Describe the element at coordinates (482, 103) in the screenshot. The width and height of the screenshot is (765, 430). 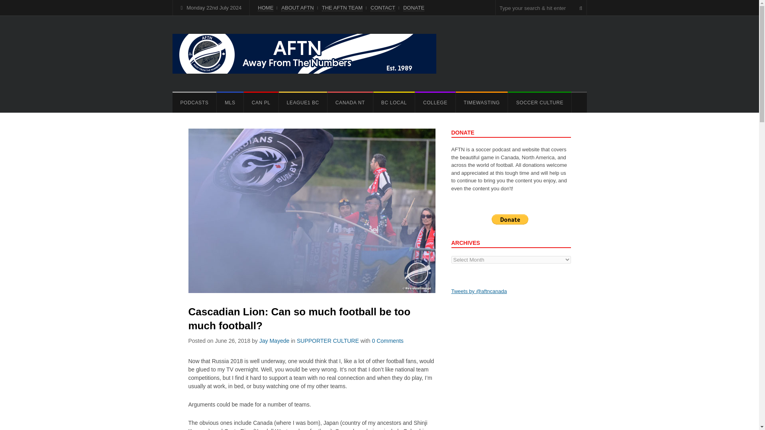
I see `TIMEWASTING` at that location.